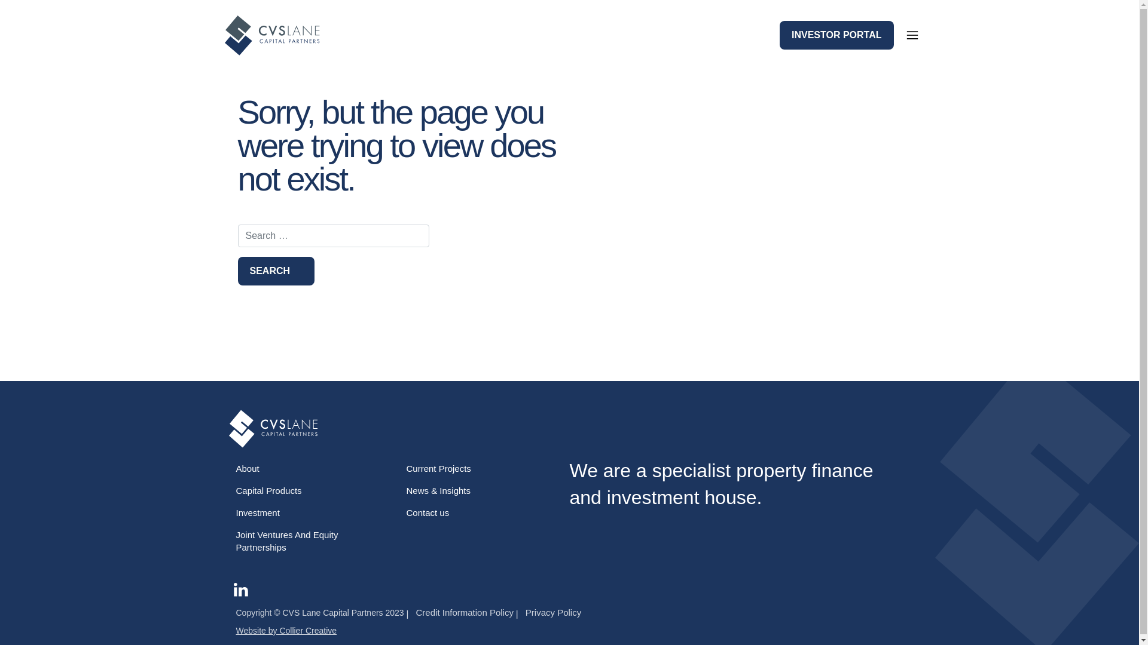  What do you see at coordinates (476, 468) in the screenshot?
I see `Current Projects` at bounding box center [476, 468].